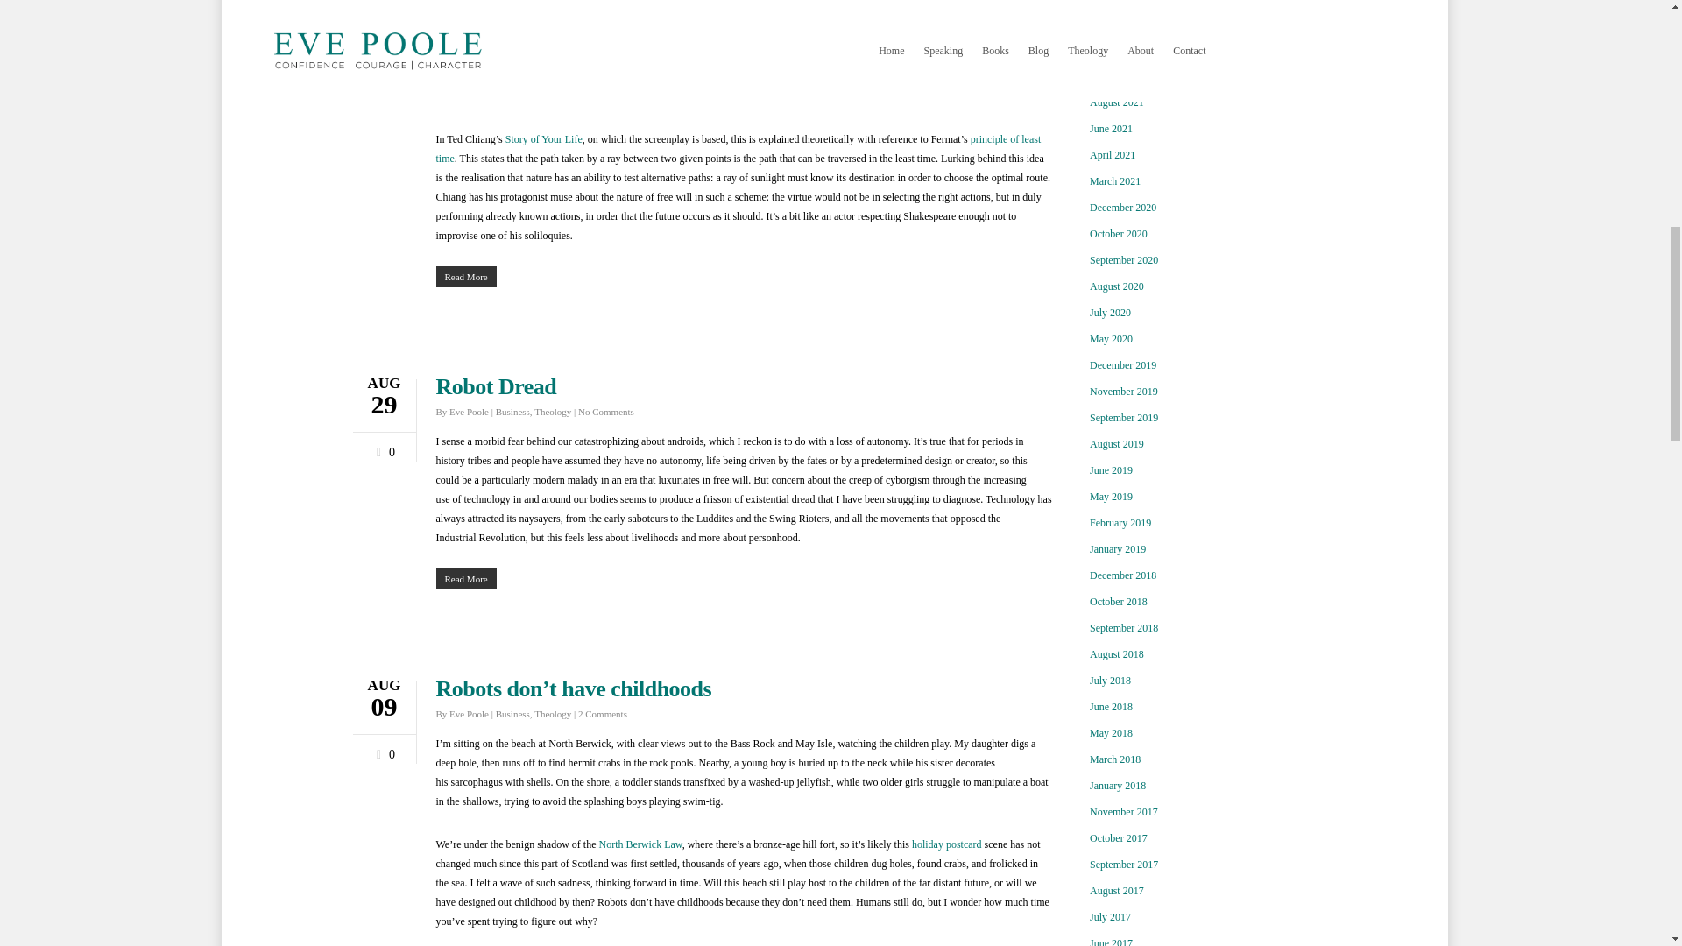 The image size is (1682, 946). What do you see at coordinates (469, 412) in the screenshot?
I see `Posts by Eve Poole` at bounding box center [469, 412].